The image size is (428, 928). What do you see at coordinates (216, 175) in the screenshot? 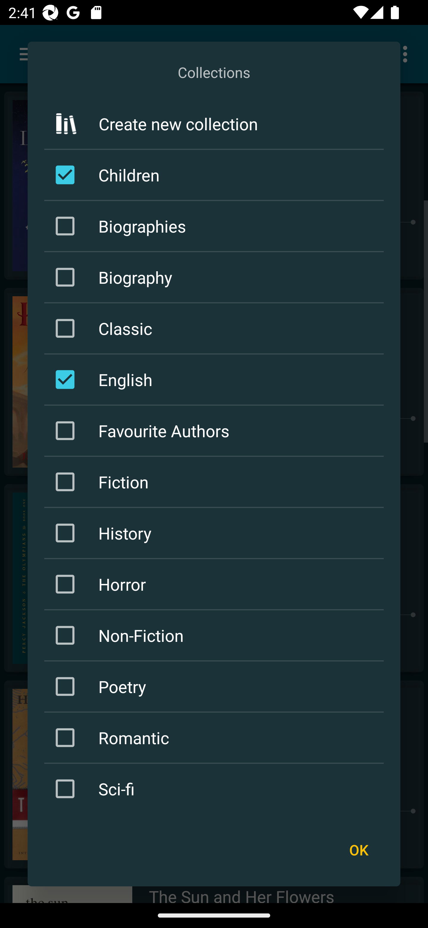
I see `Children` at bounding box center [216, 175].